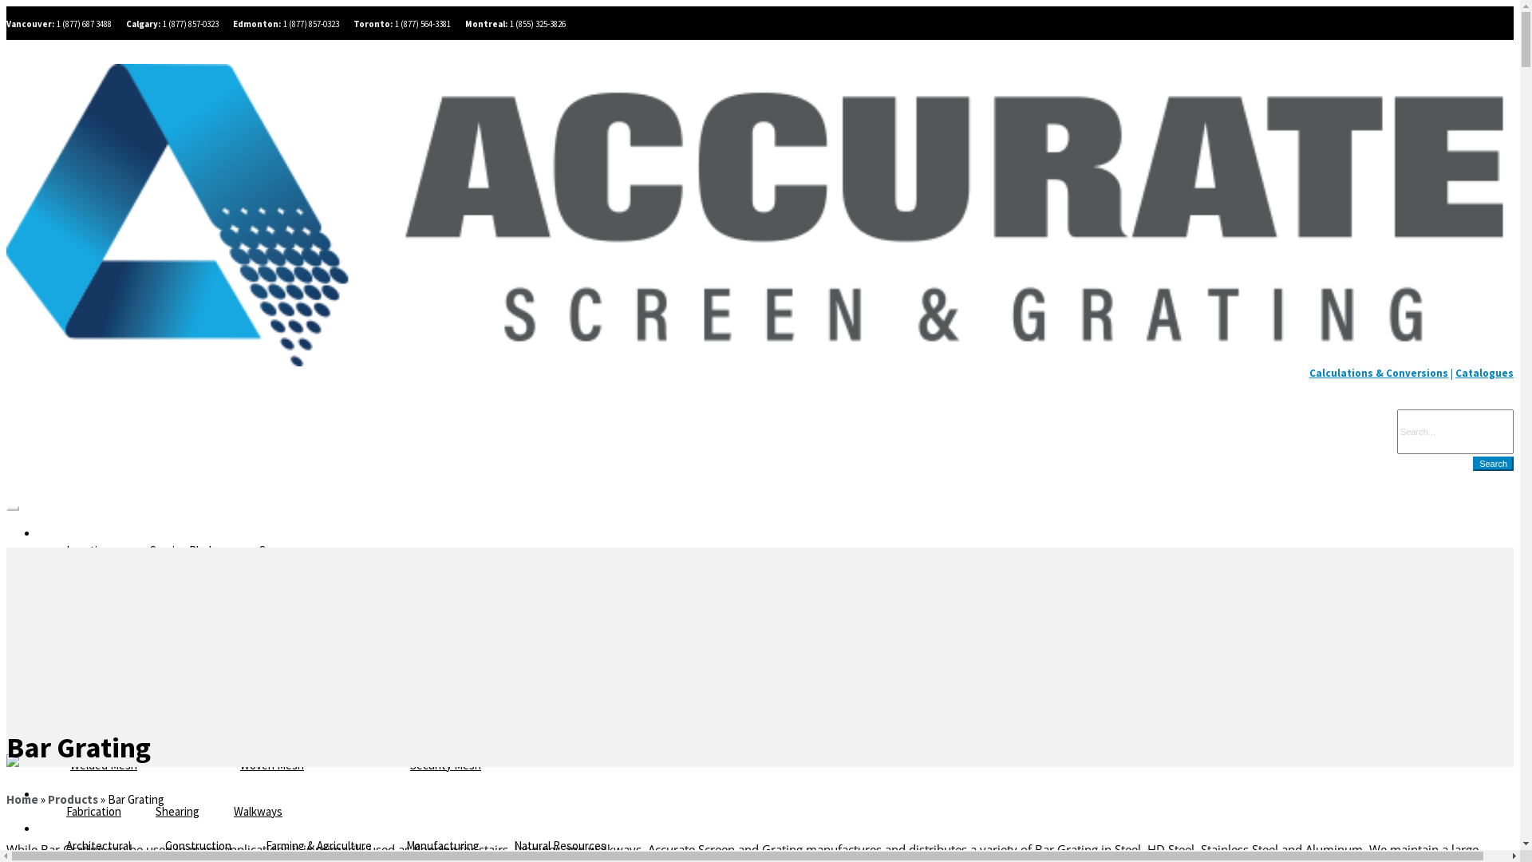 The width and height of the screenshot is (1532, 862). What do you see at coordinates (423, 24) in the screenshot?
I see `1 (877) 564-3381` at bounding box center [423, 24].